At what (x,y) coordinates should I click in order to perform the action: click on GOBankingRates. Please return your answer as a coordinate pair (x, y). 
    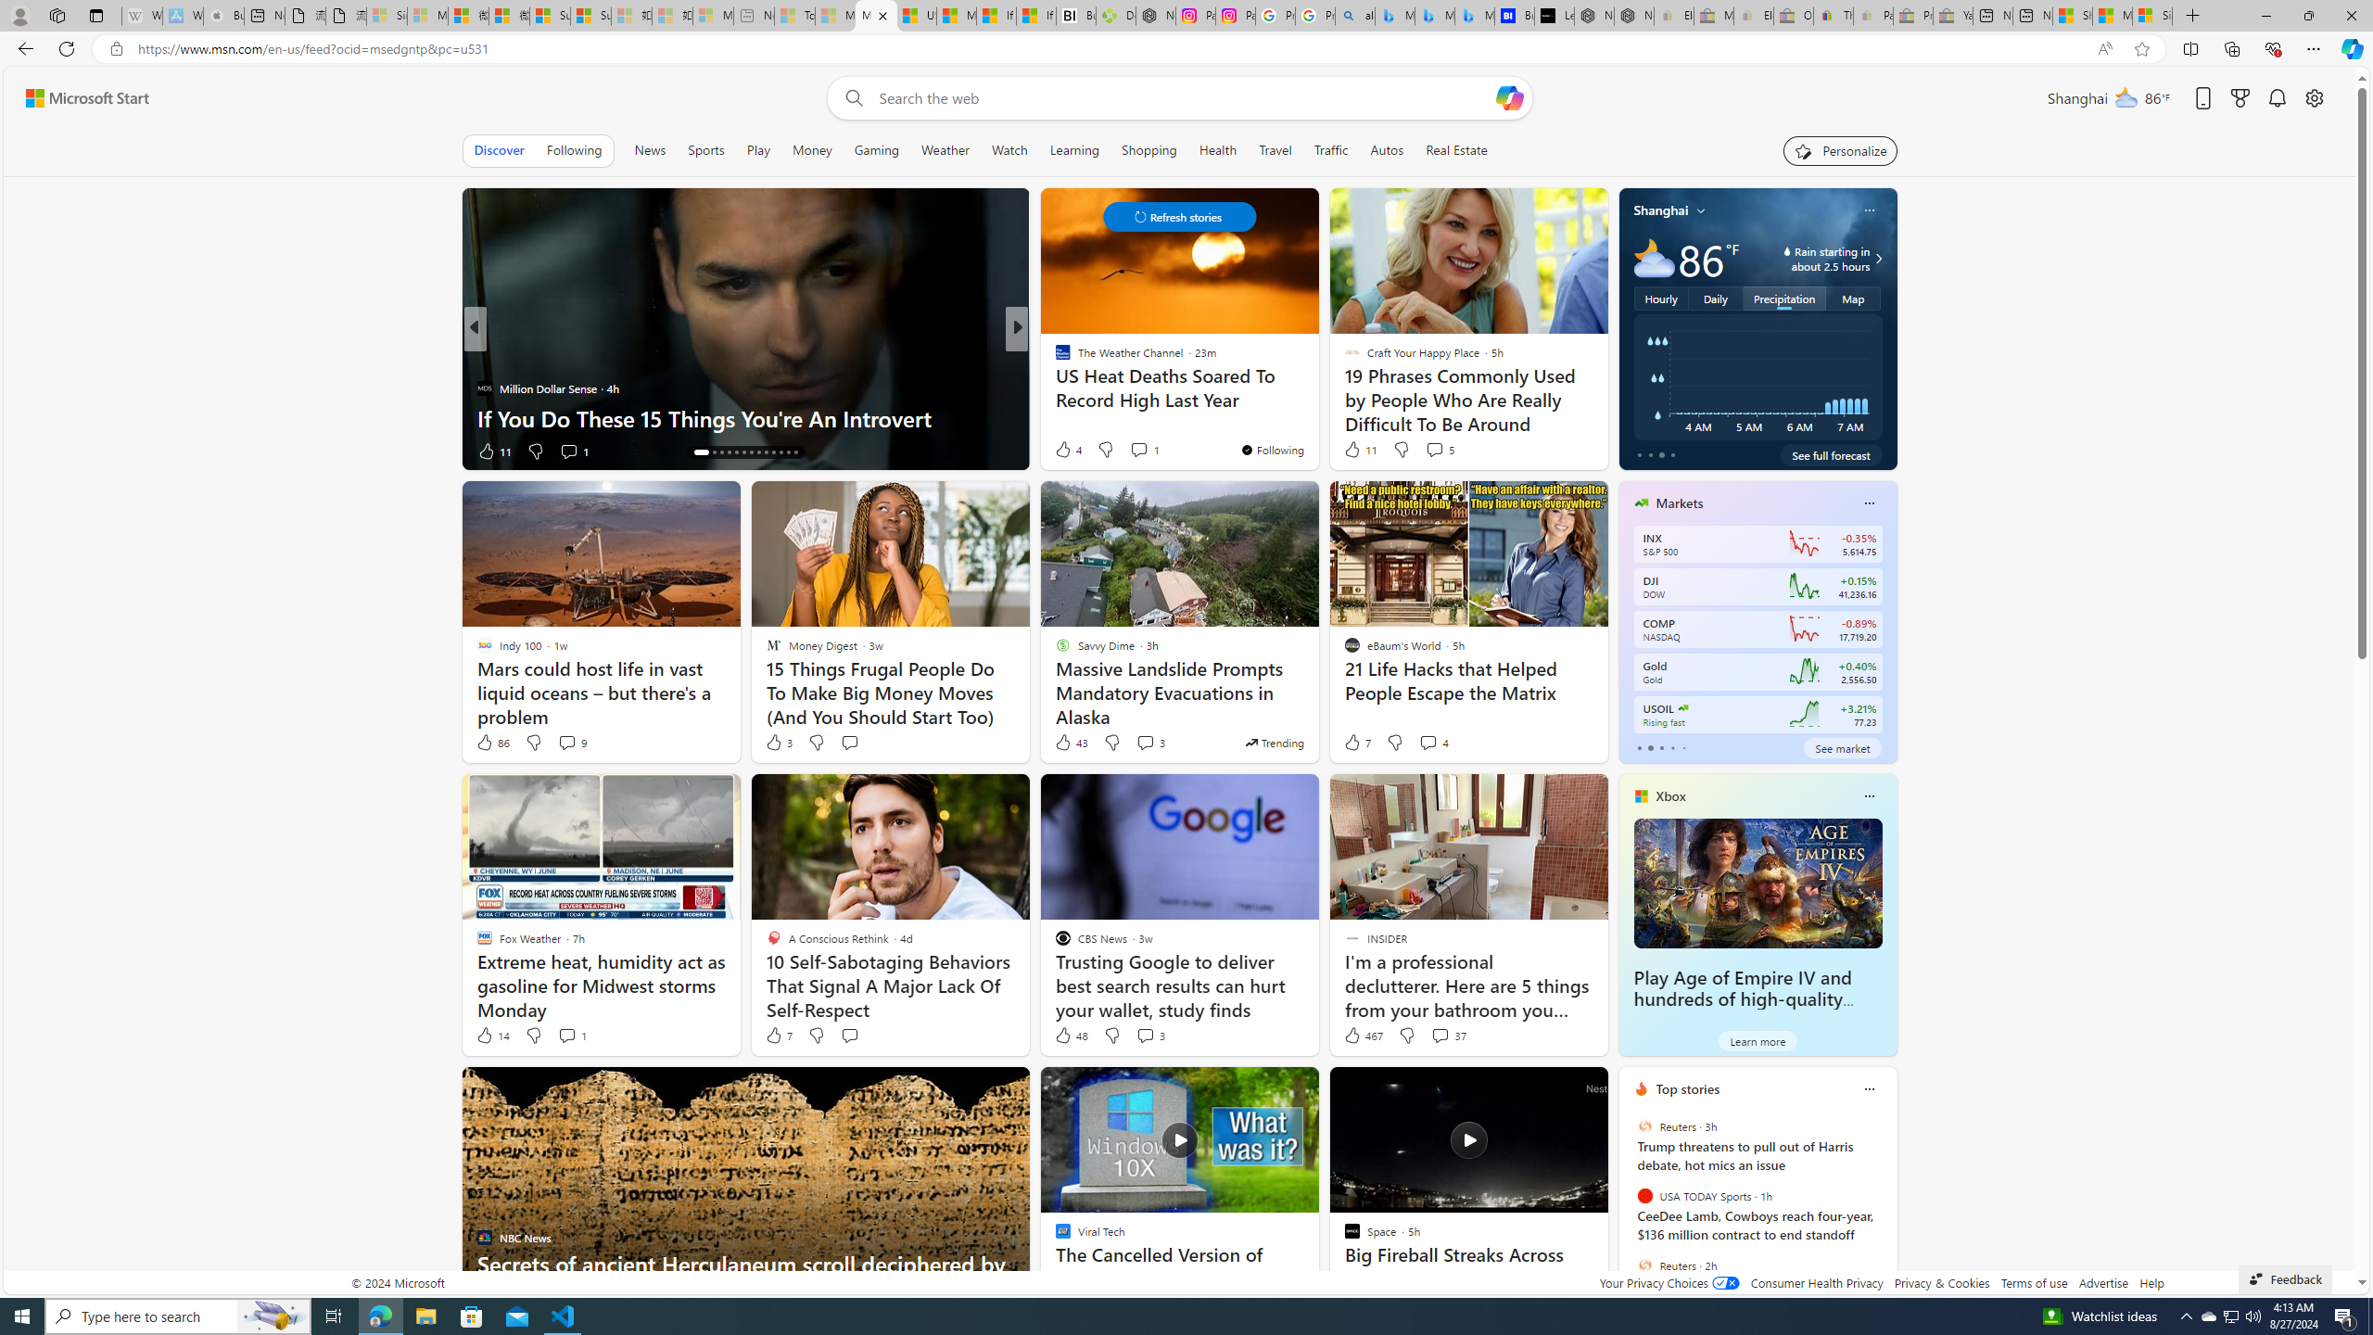
    Looking at the image, I should click on (1054, 358).